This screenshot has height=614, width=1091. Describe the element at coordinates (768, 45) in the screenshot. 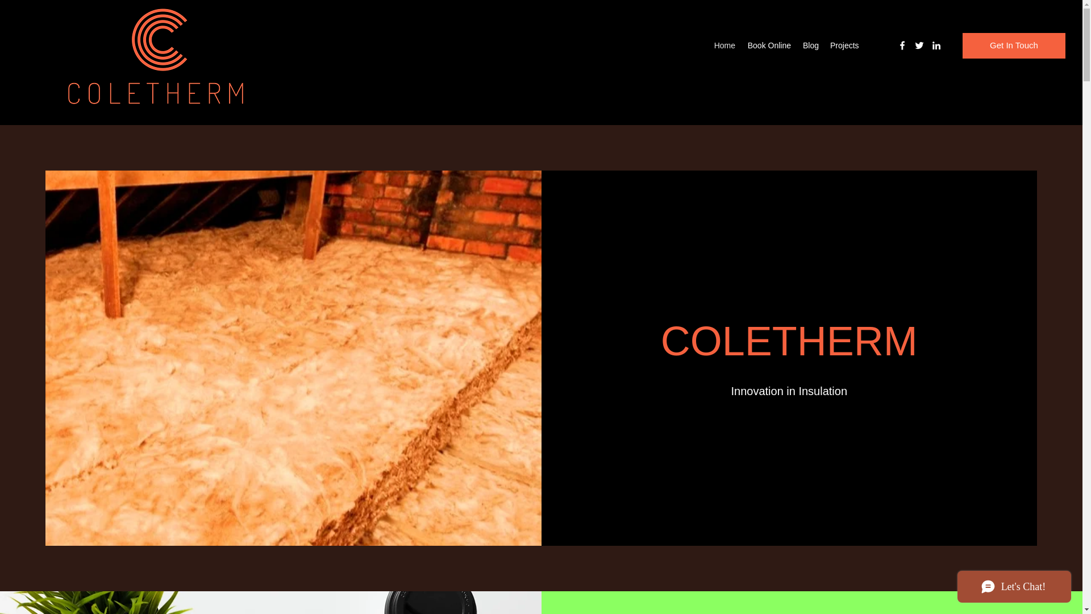

I see `Book Online` at that location.